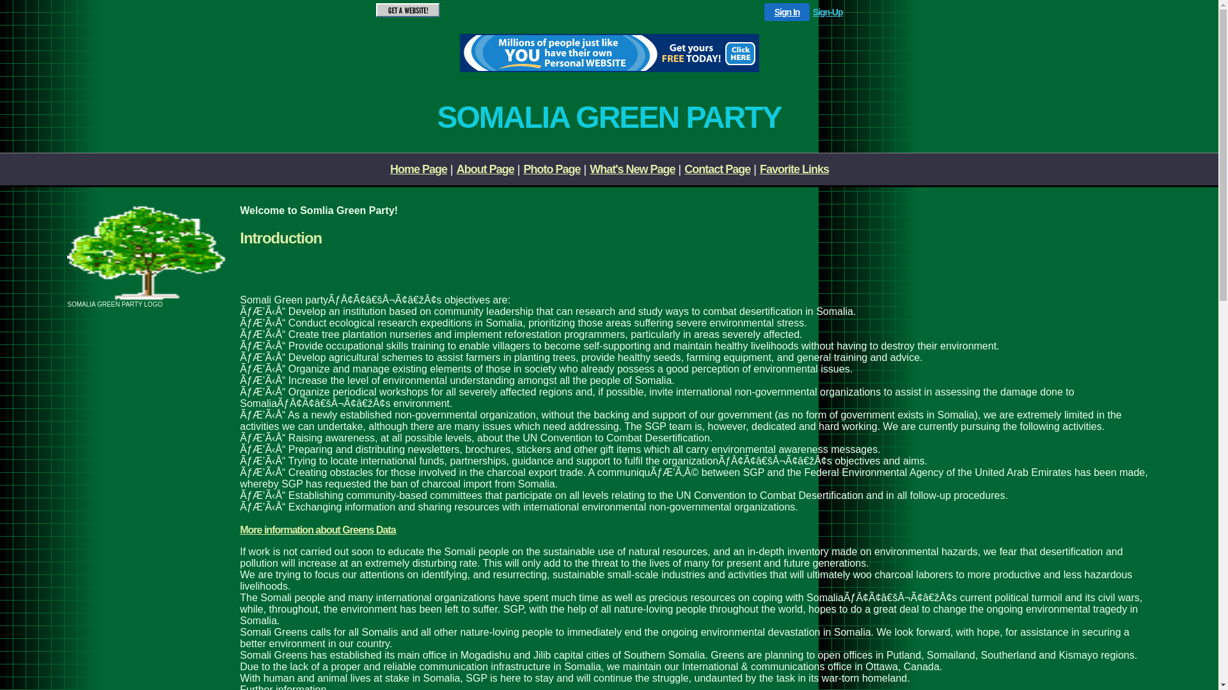  I want to click on Contact Page, so click(718, 169).